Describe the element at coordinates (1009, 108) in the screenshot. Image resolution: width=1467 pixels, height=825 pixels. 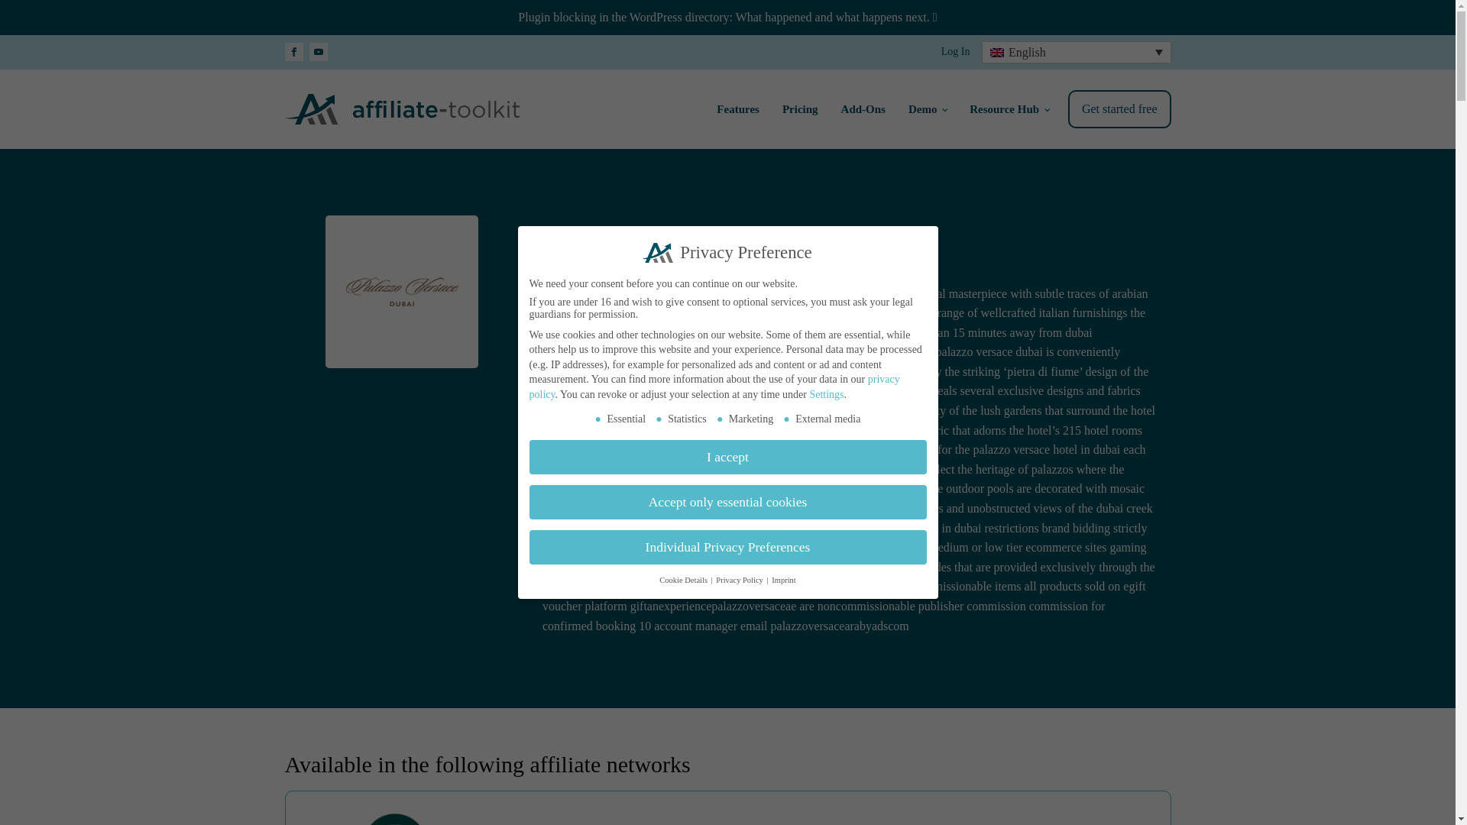
I see `Resource Hub` at that location.